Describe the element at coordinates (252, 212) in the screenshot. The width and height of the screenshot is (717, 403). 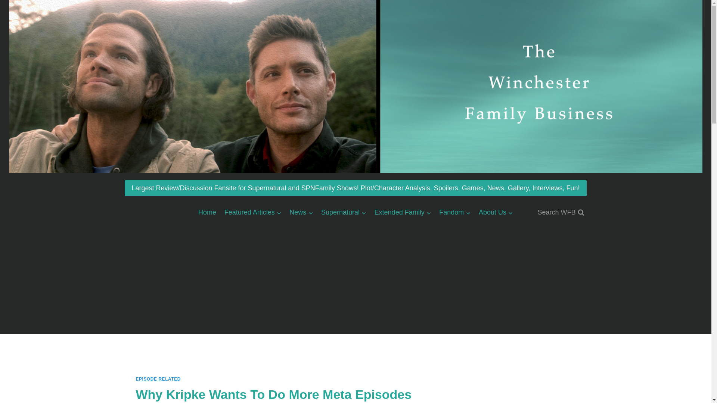
I see `Featured Articles` at that location.